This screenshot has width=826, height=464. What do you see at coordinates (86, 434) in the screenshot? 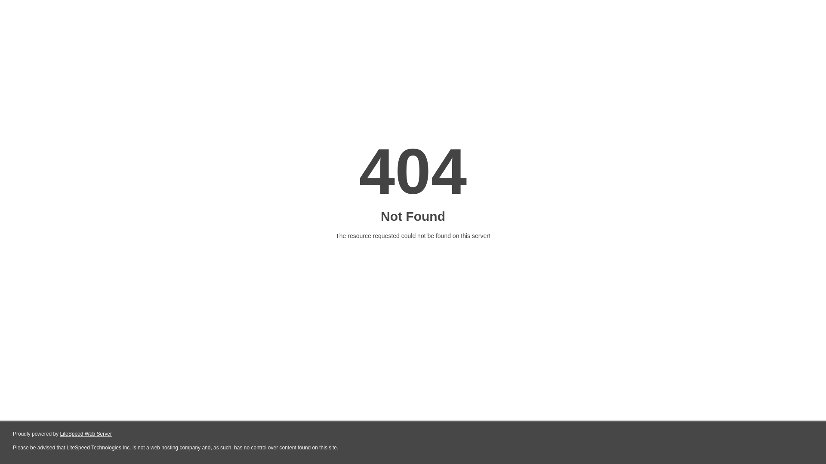
I see `LiteSpeed Web Server` at bounding box center [86, 434].